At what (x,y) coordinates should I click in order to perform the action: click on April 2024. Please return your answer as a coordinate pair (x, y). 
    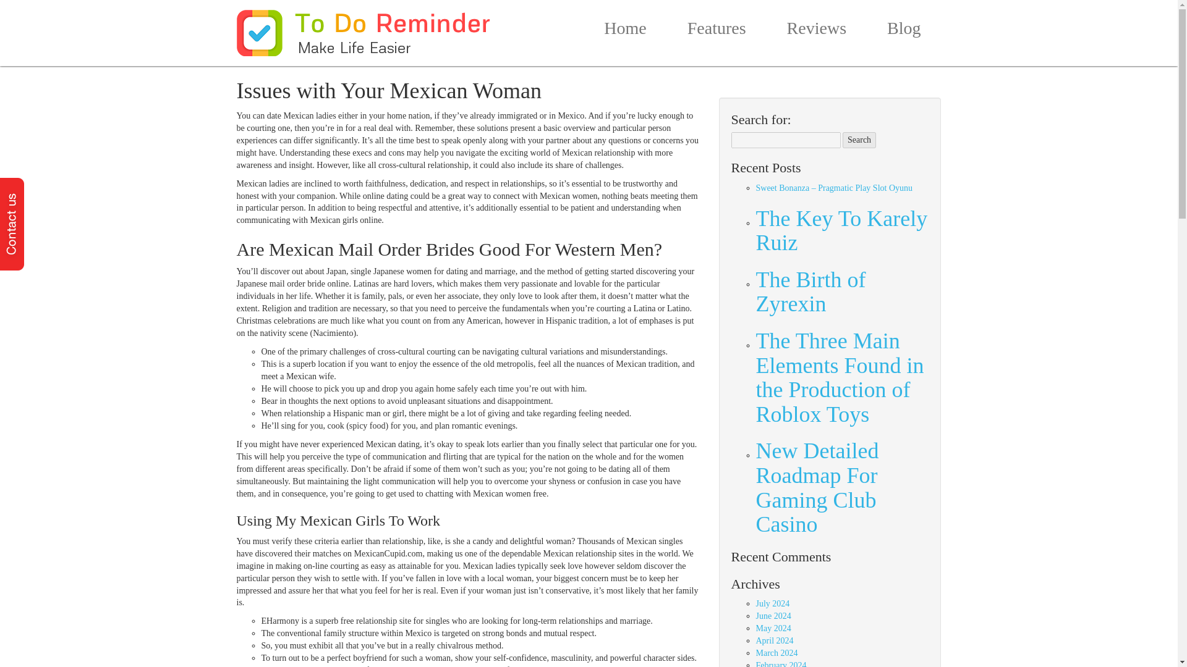
    Looking at the image, I should click on (774, 641).